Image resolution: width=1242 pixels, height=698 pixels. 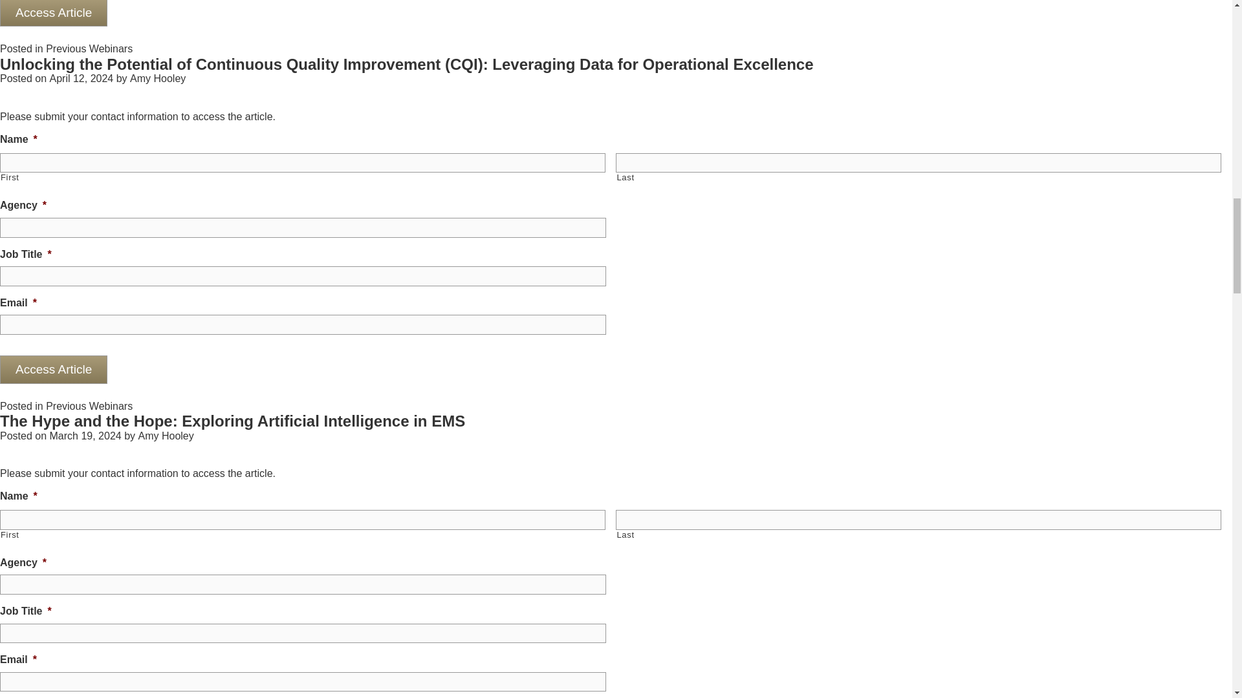 I want to click on Amy Hooley, so click(x=158, y=78).